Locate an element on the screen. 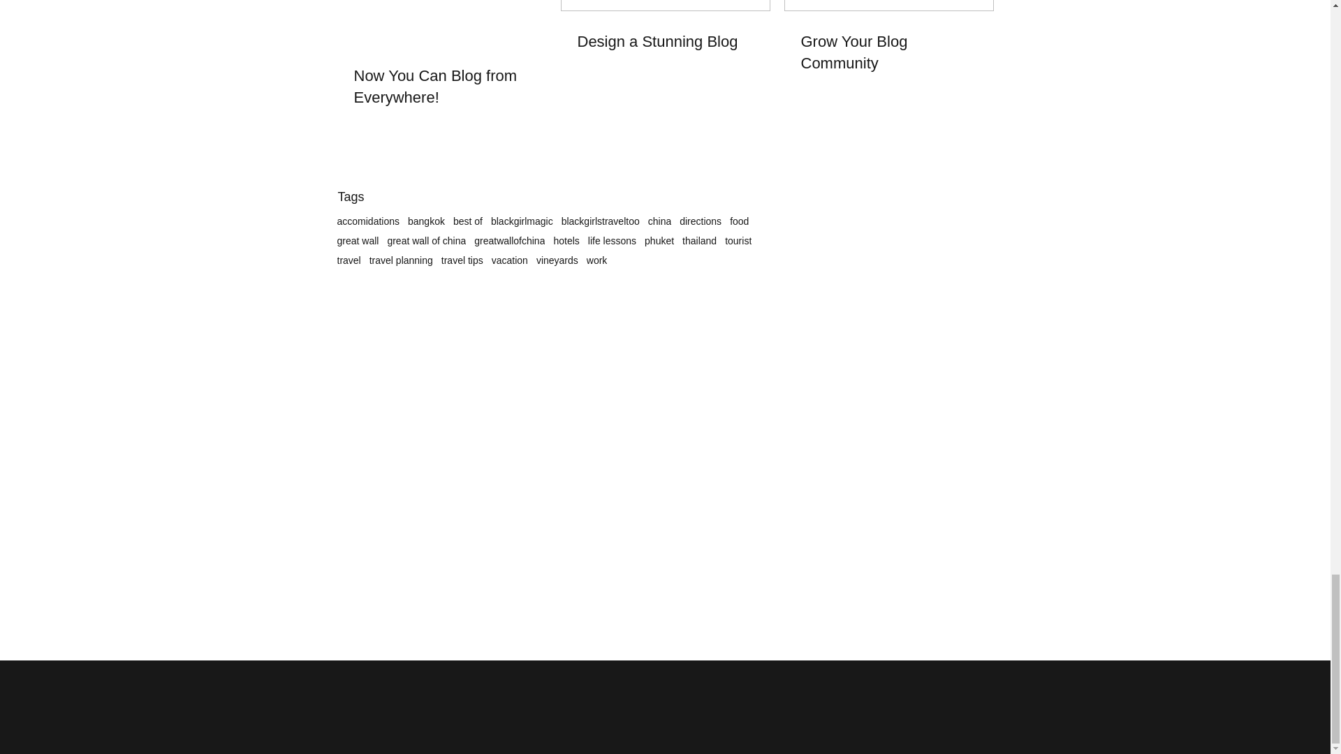  hotels is located at coordinates (566, 240).